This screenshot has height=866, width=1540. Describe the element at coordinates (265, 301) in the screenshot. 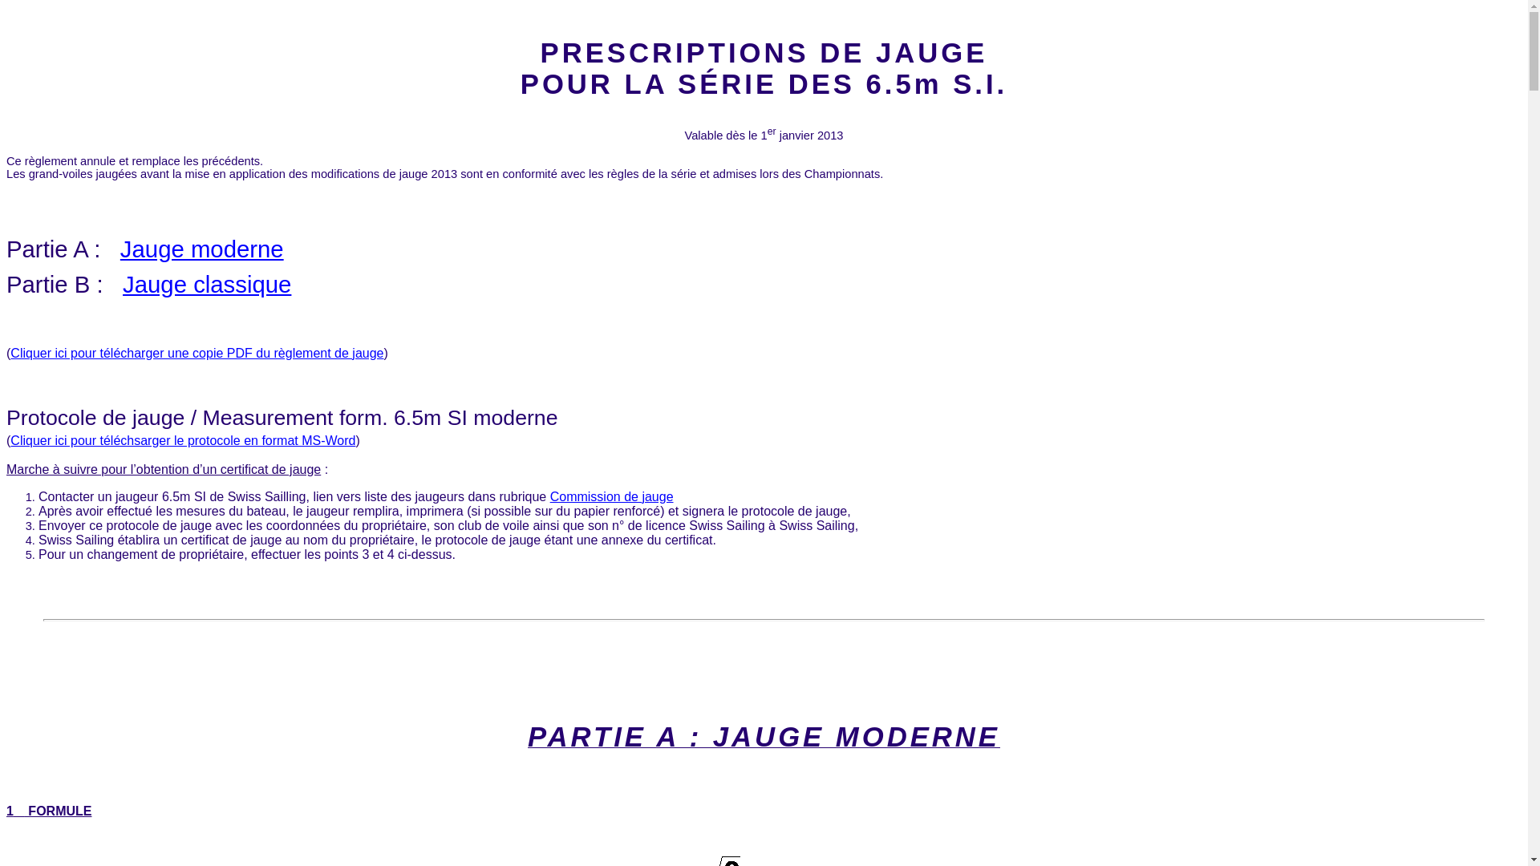

I see `Jauge classique` at that location.